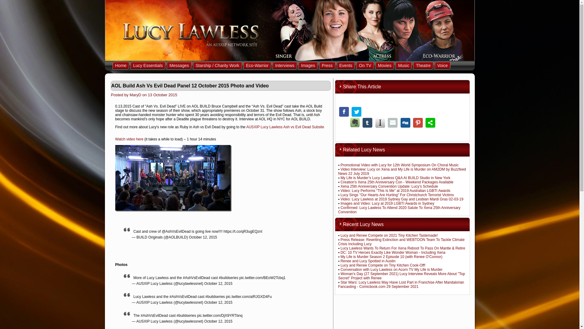 This screenshot has width=584, height=329. Describe the element at coordinates (121, 65) in the screenshot. I see `Home` at that location.